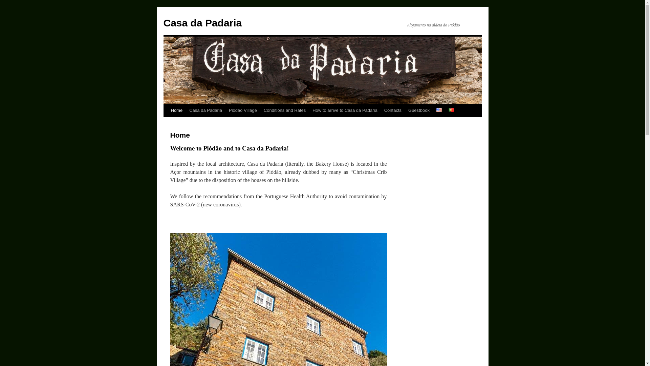  What do you see at coordinates (345, 110) in the screenshot?
I see `How to arrive to Casa da Padaria` at bounding box center [345, 110].